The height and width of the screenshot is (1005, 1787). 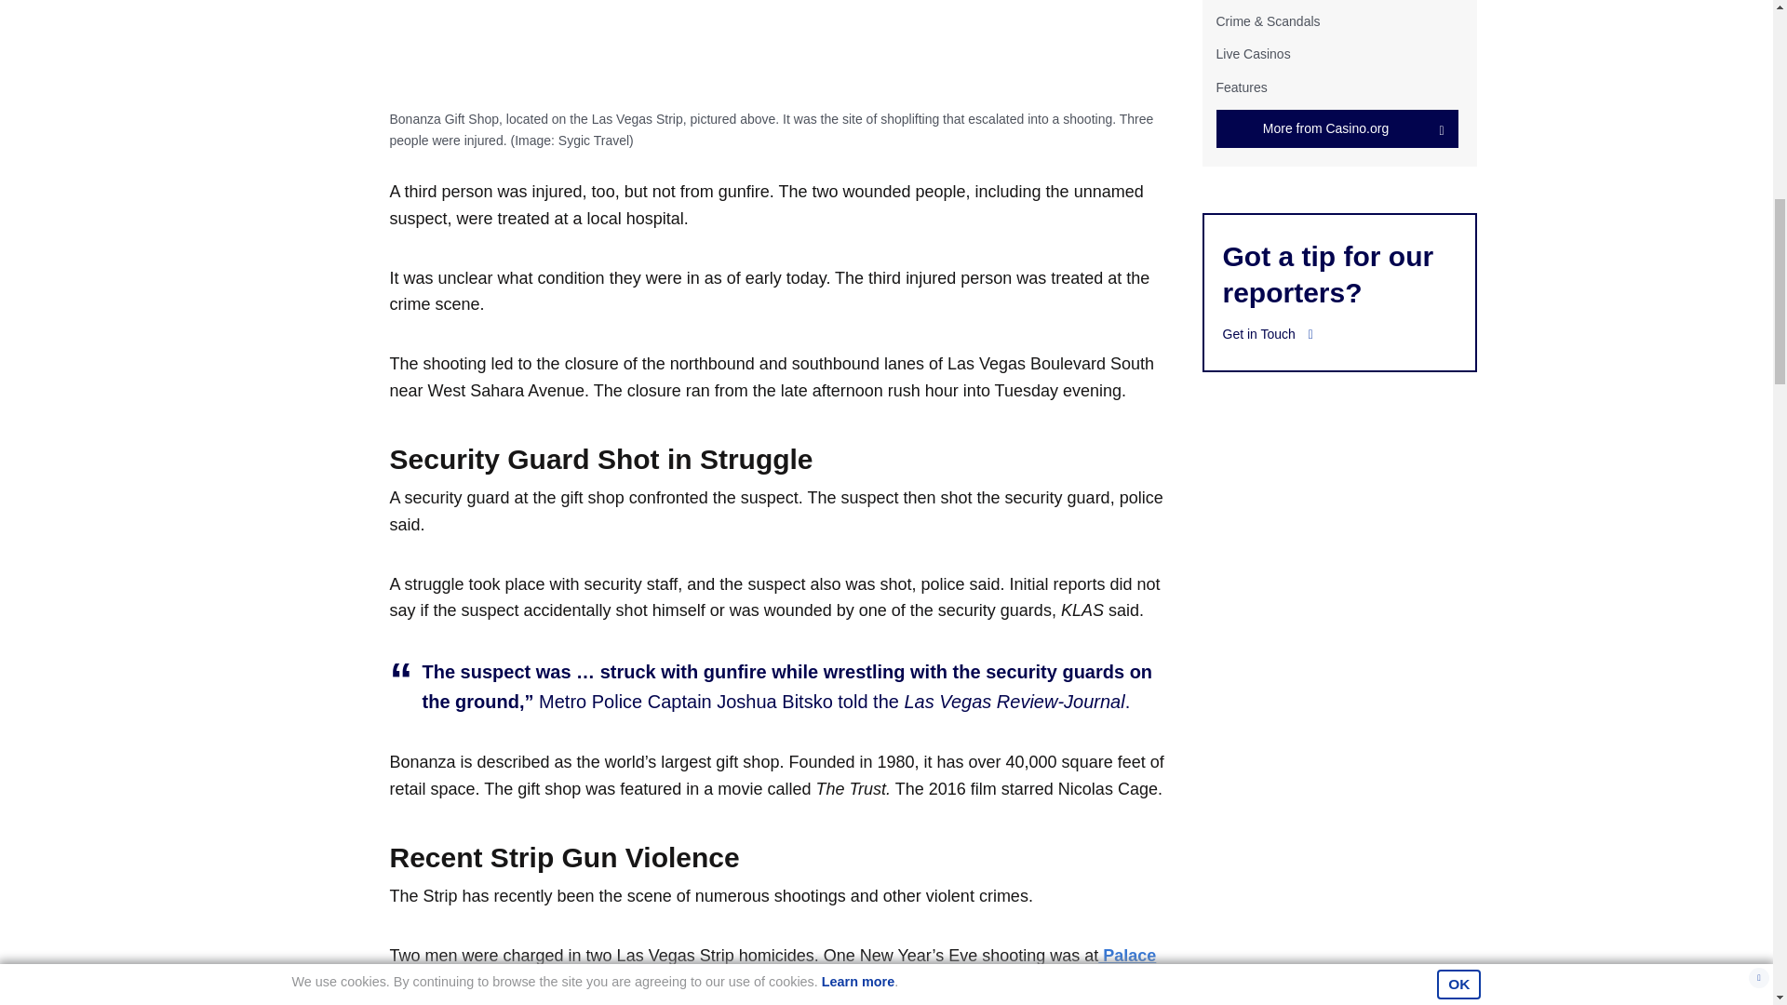 I want to click on Live Casinos, so click(x=1253, y=53).